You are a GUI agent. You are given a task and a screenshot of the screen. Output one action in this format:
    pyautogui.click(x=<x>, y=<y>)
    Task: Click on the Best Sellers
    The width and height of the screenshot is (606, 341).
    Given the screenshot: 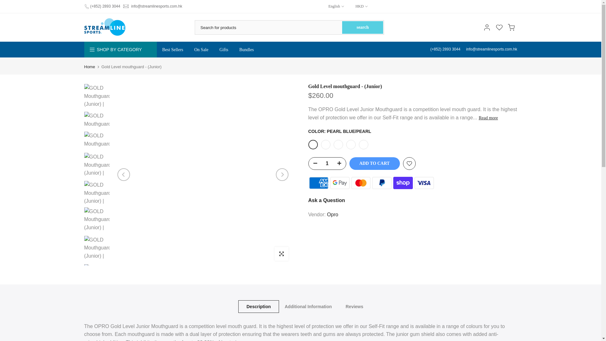 What is the action you would take?
    pyautogui.click(x=172, y=50)
    